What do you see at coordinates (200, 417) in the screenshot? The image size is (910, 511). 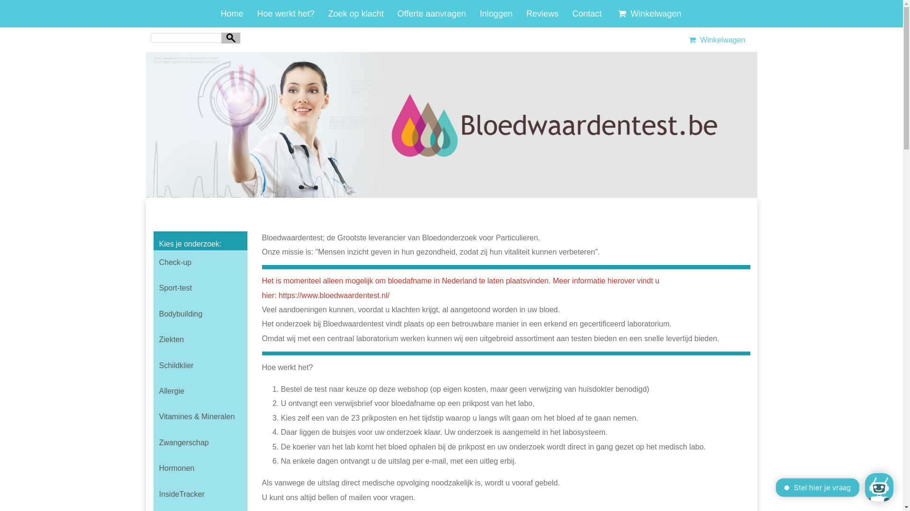 I see `Vitamines & Mineralen` at bounding box center [200, 417].